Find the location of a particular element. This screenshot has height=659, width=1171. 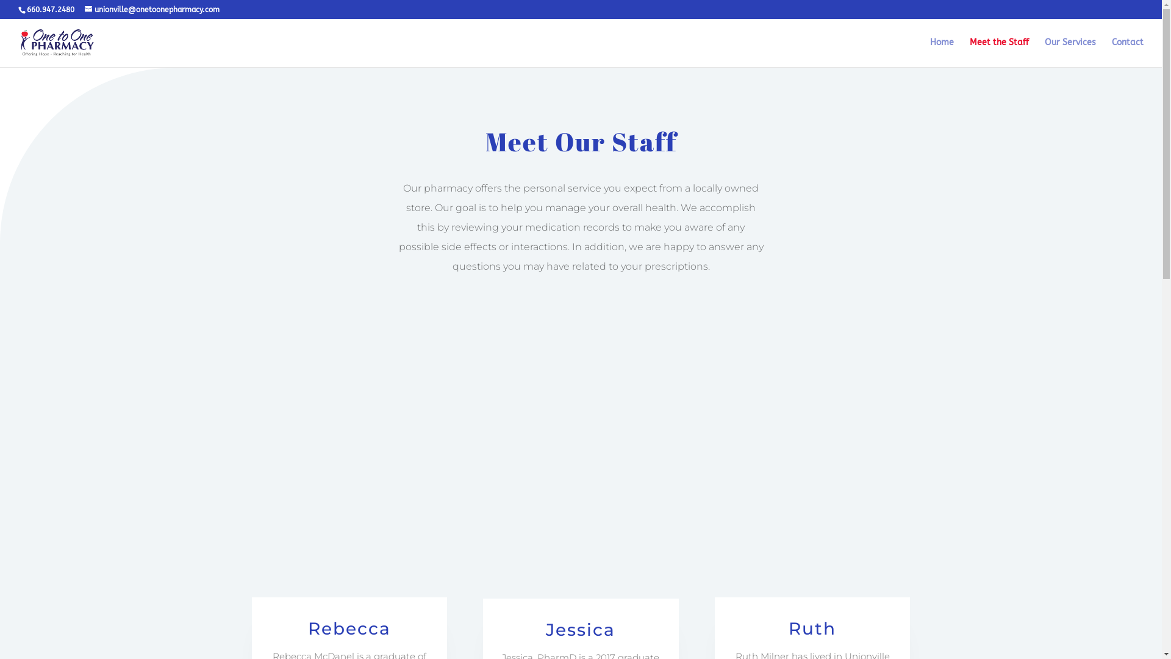

Contact is located at coordinates (1128, 52).